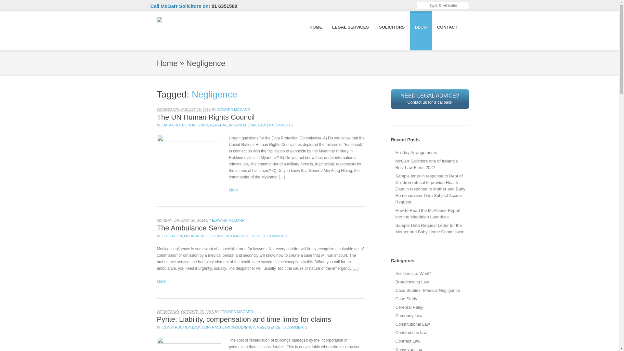 The width and height of the screenshot is (624, 351). Describe the element at coordinates (350, 27) in the screenshot. I see `LEGAL SERVICES` at that location.